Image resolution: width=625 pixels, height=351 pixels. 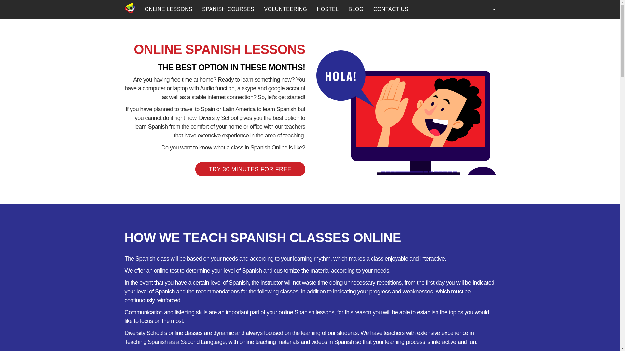 I want to click on TRY 30 MINUTES FOR FREE, so click(x=250, y=169).